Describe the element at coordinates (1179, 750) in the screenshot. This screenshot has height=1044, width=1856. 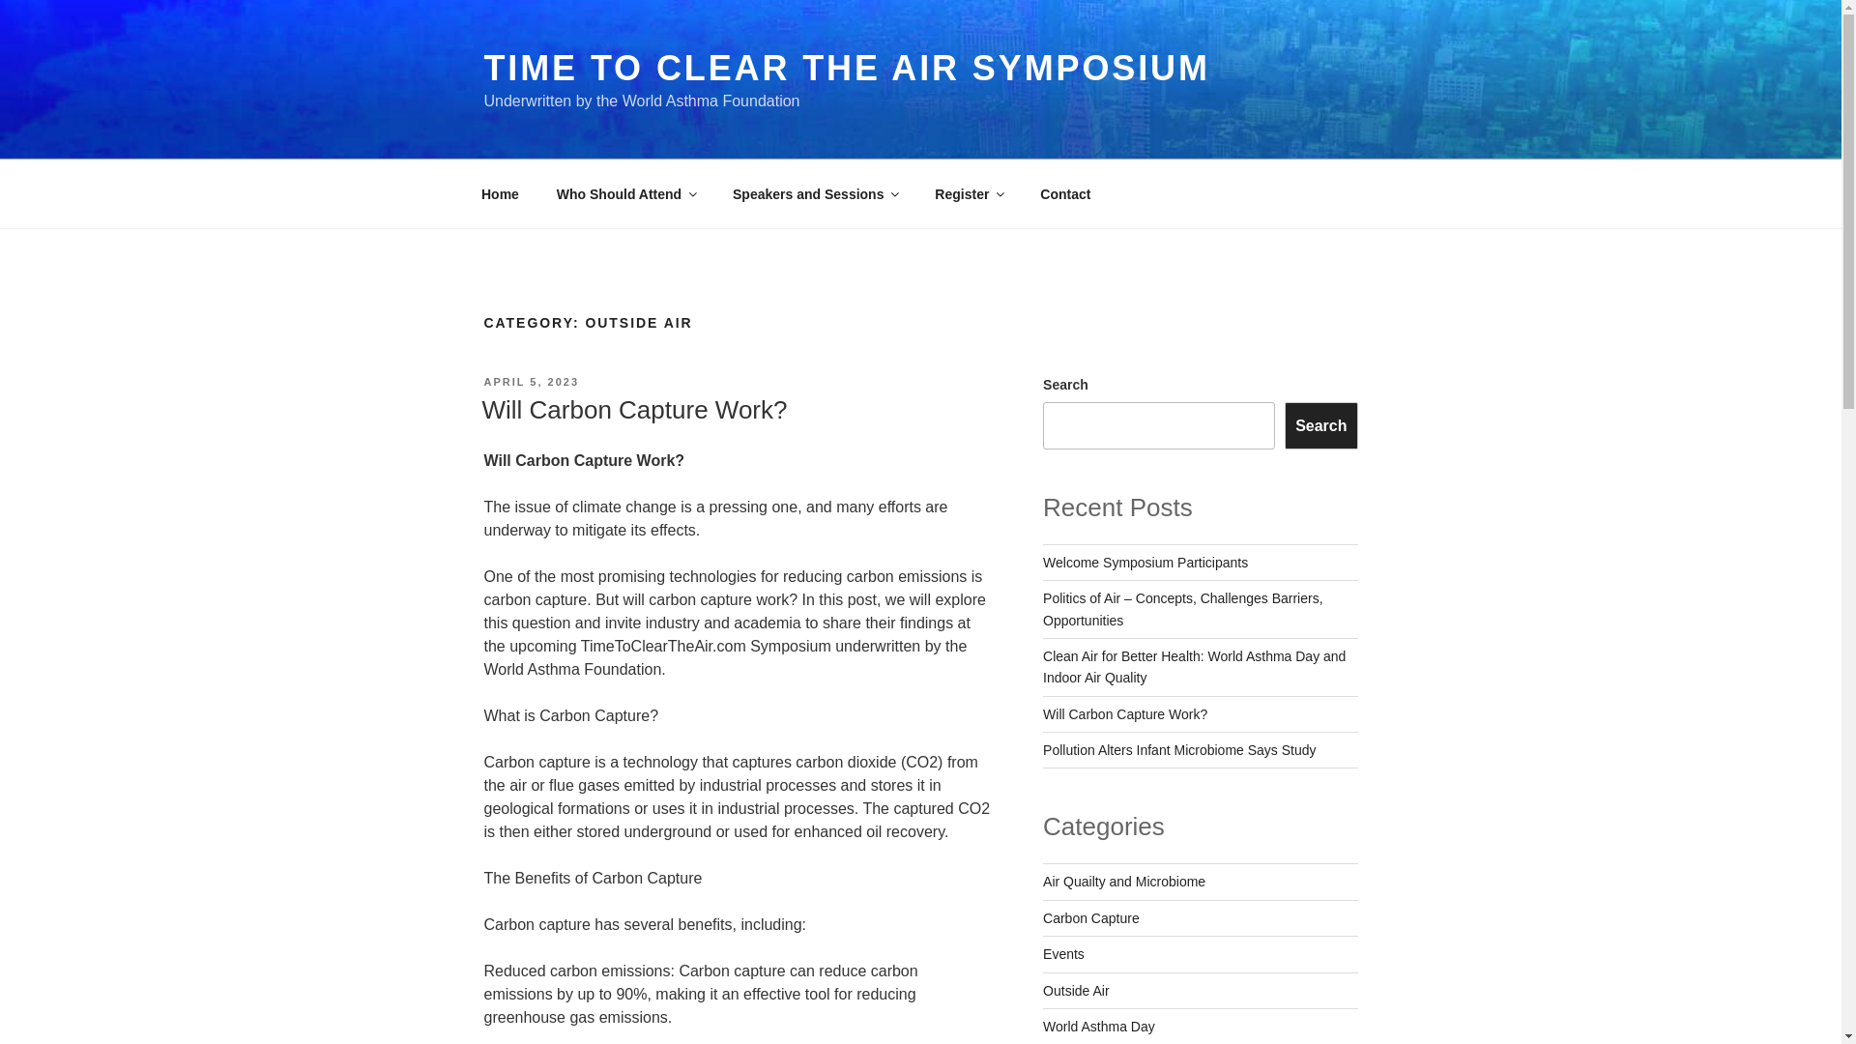
I see `Pollution Alters Infant Microbiome Says Study` at that location.